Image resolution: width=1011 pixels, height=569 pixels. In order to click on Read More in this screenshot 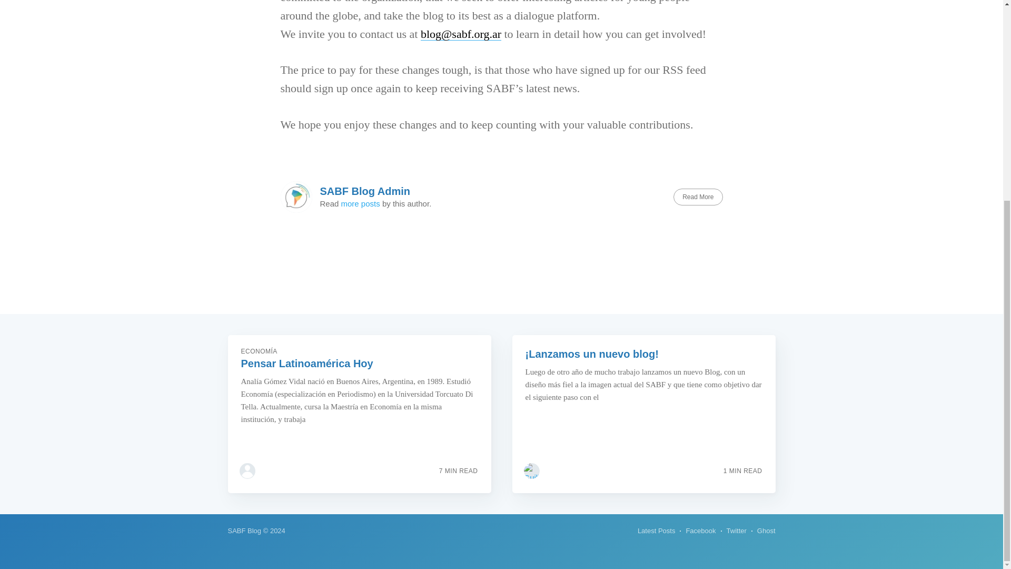, I will do `click(698, 197)`.